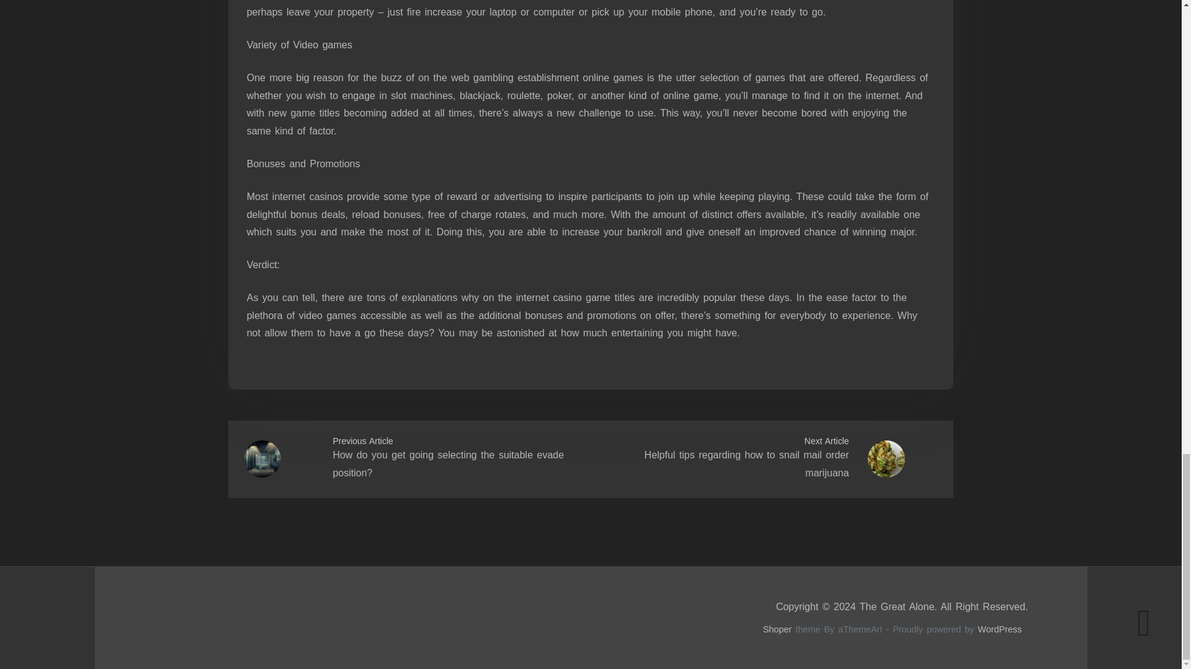  Describe the element at coordinates (1000, 629) in the screenshot. I see `WordPress` at that location.